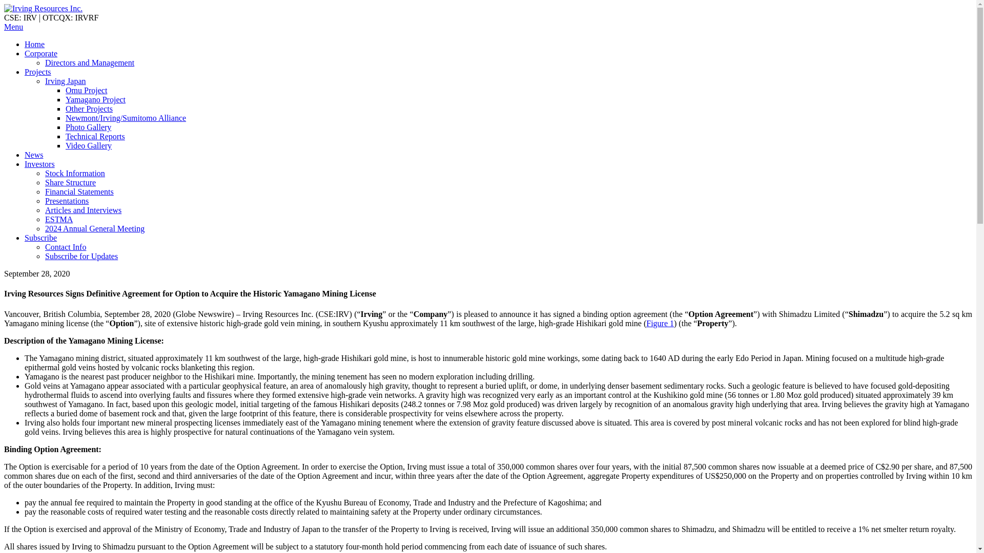  Describe the element at coordinates (13, 27) in the screenshot. I see `Menu` at that location.